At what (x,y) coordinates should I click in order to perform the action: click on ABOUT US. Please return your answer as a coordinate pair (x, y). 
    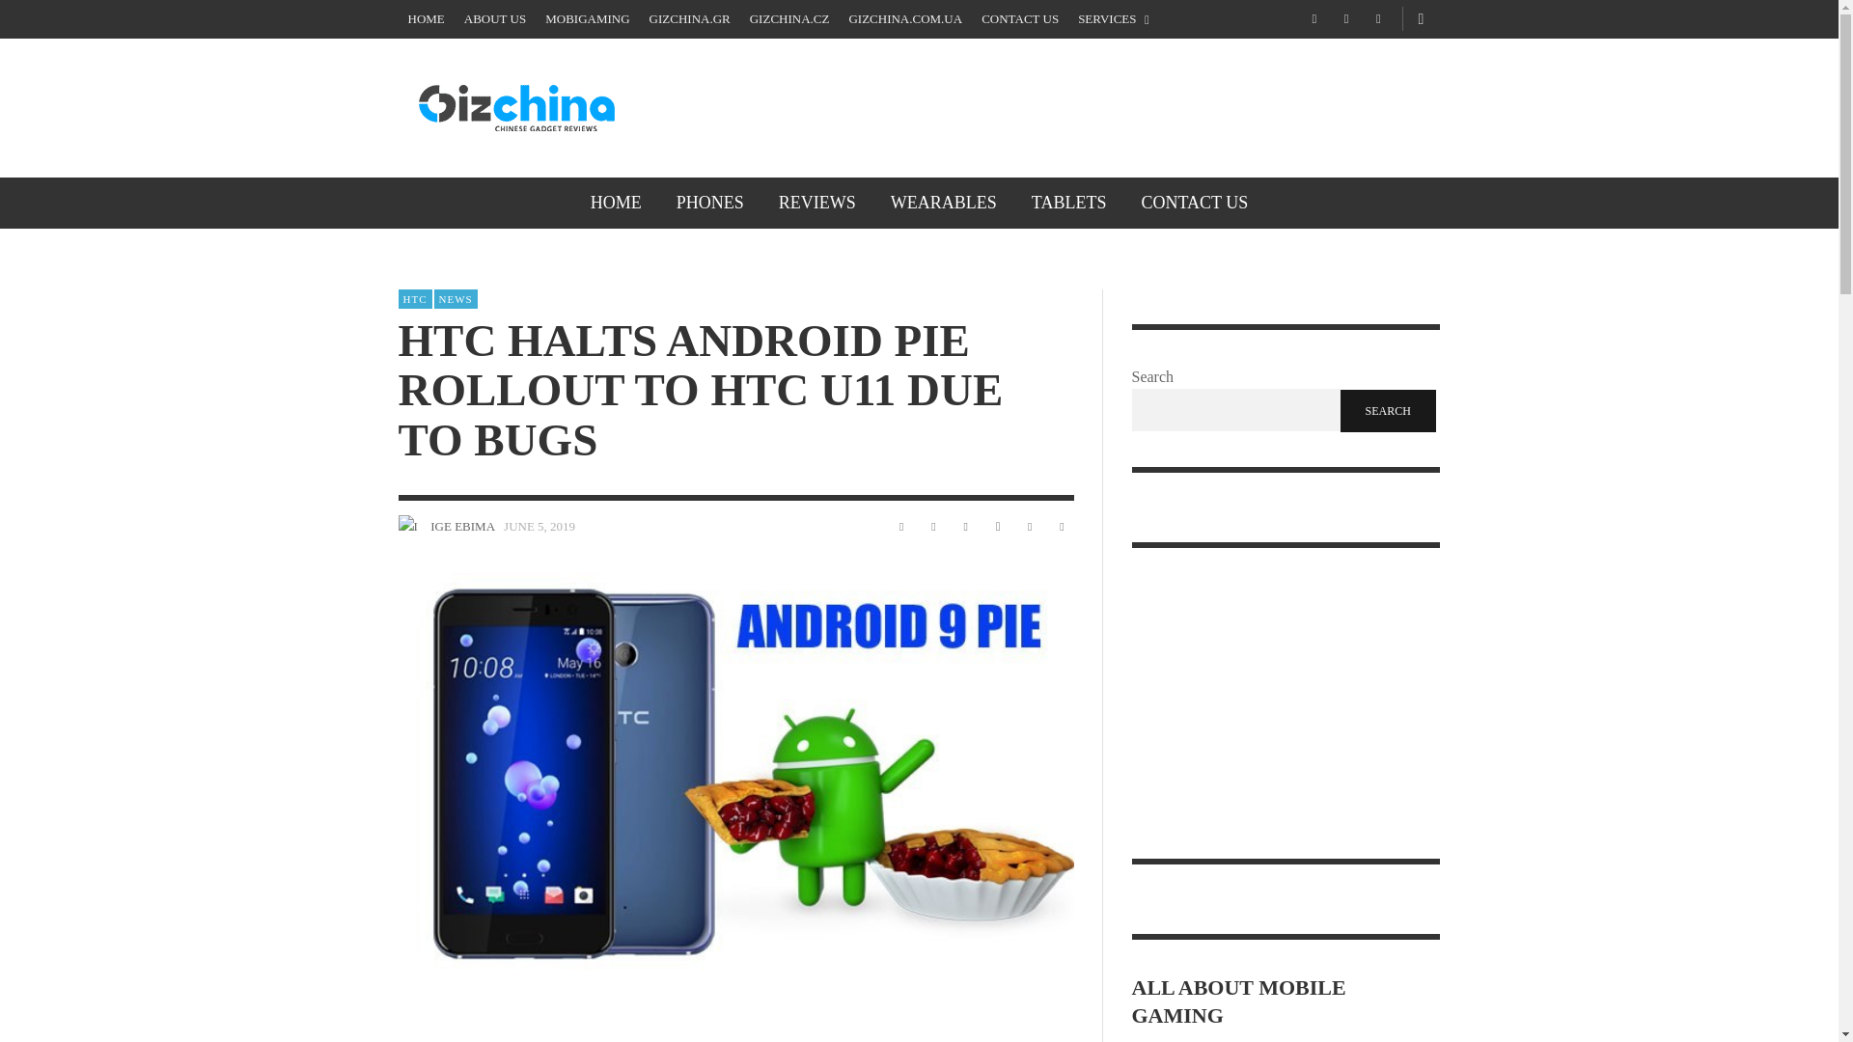
    Looking at the image, I should click on (494, 19).